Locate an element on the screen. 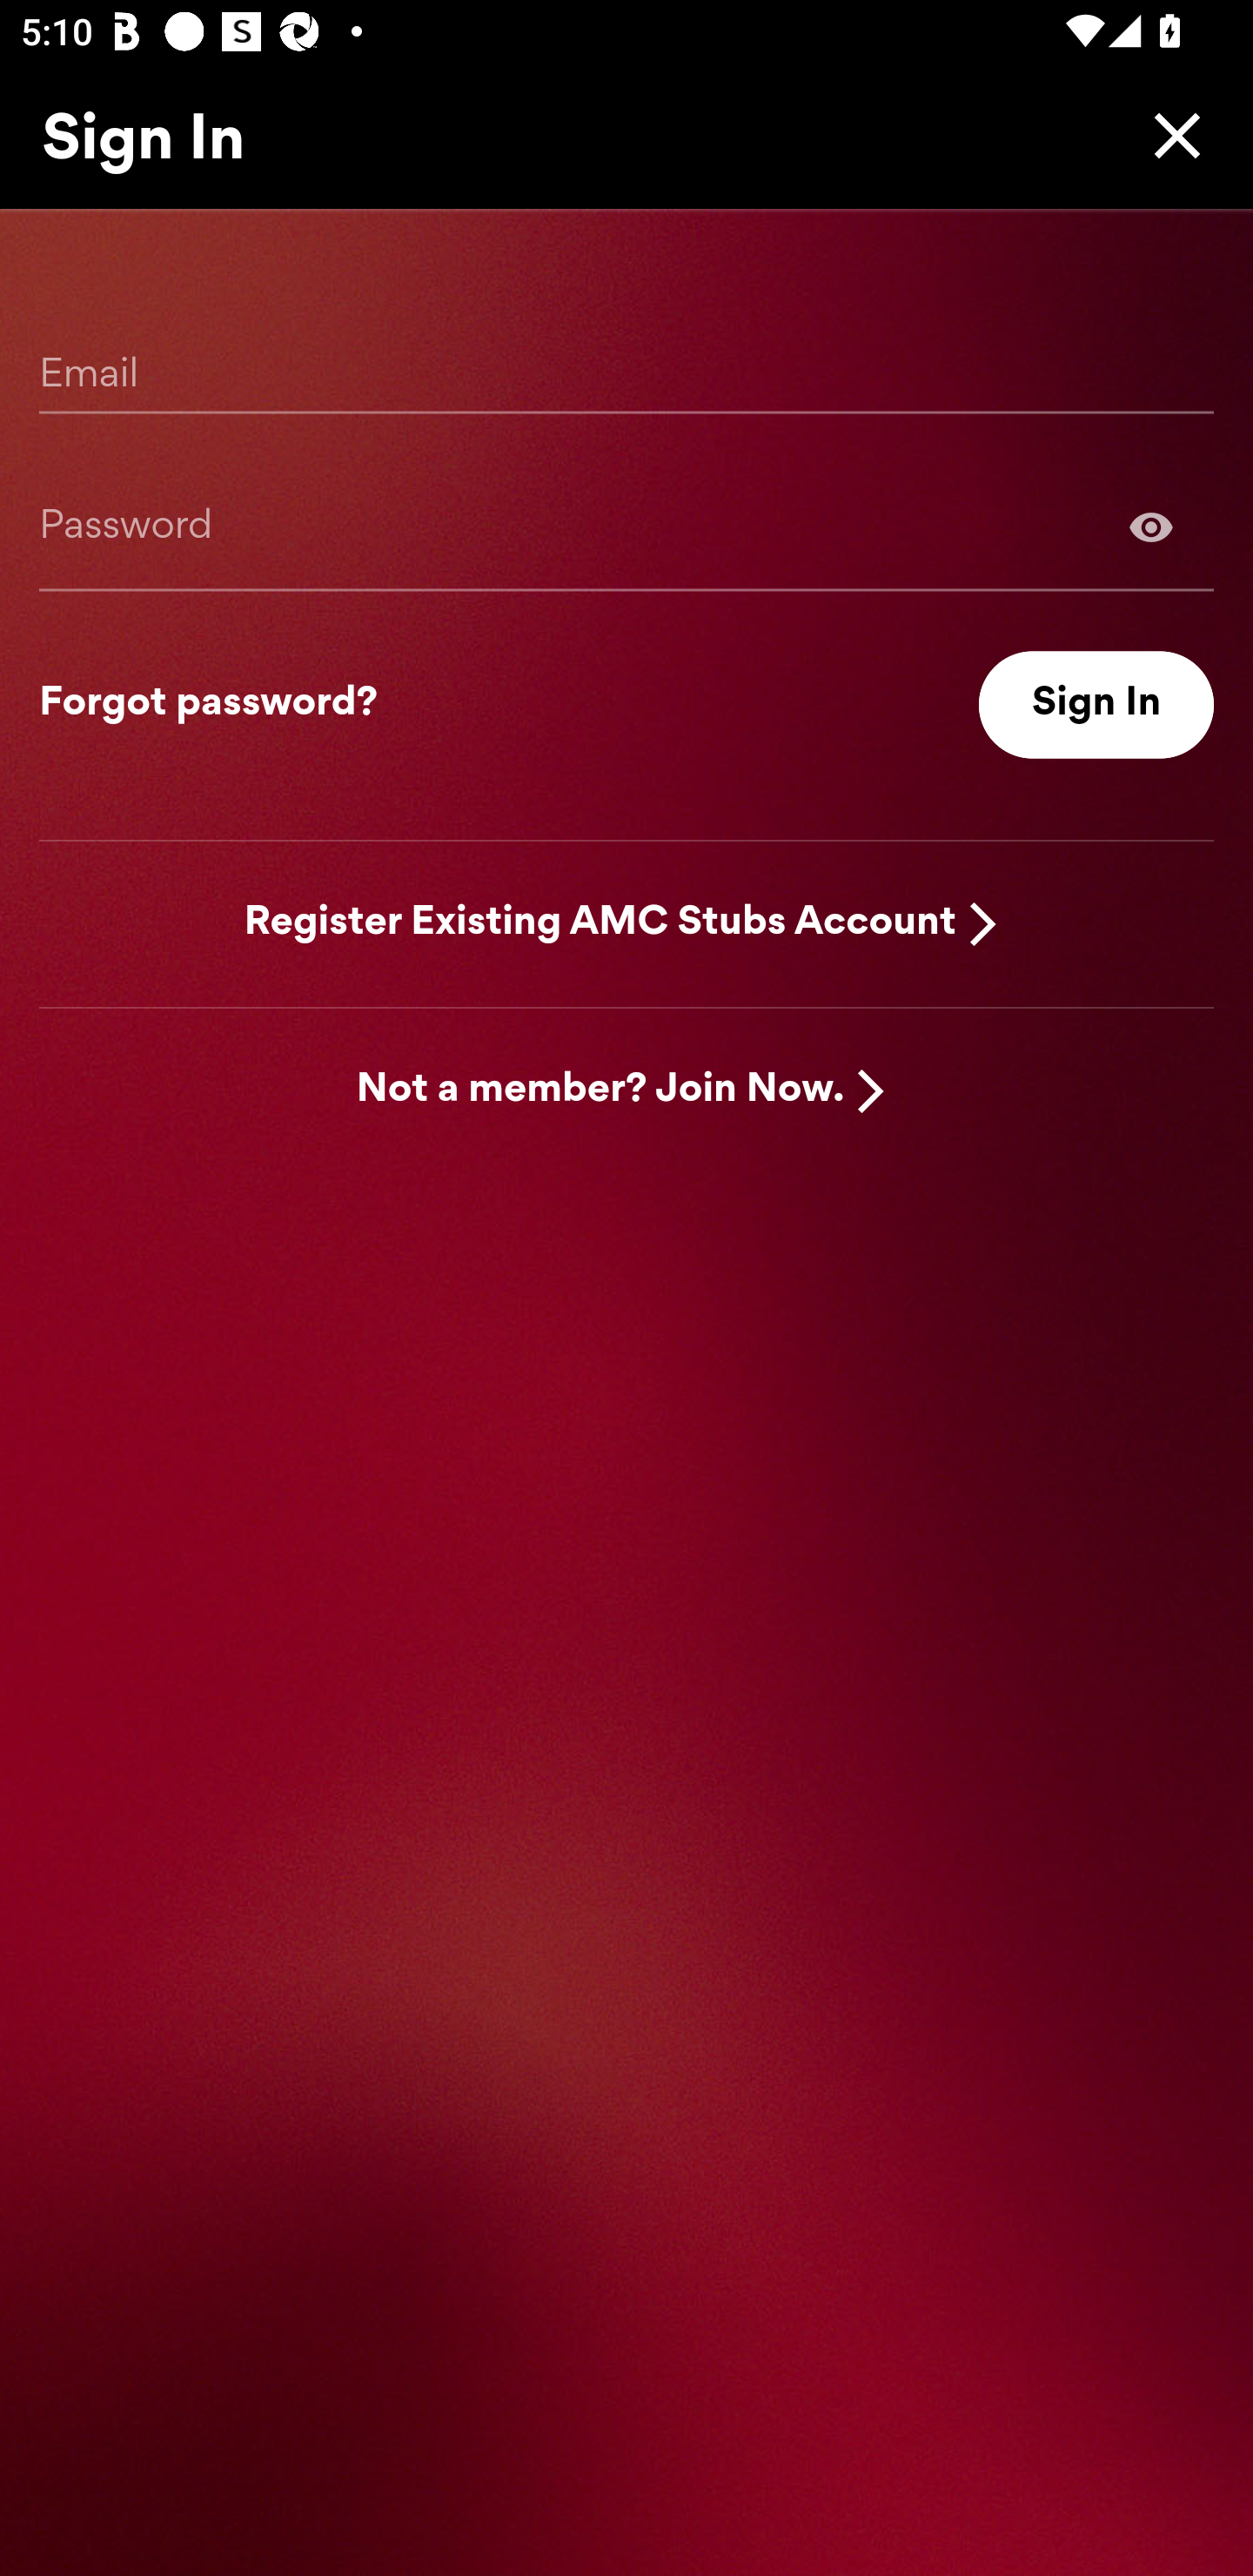 This screenshot has height=2576, width=1253. Close is located at coordinates (1169, 135).